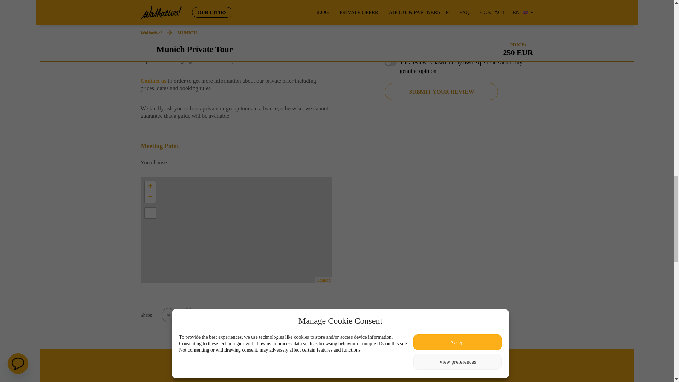  I want to click on View Fullscreen, so click(150, 213).